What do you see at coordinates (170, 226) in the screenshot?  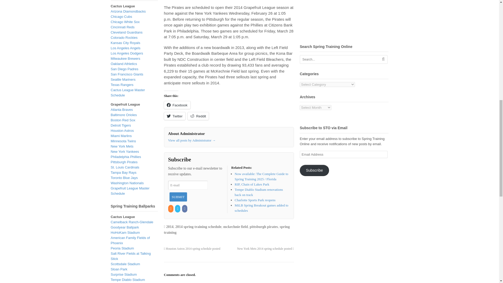 I see `2014` at bounding box center [170, 226].